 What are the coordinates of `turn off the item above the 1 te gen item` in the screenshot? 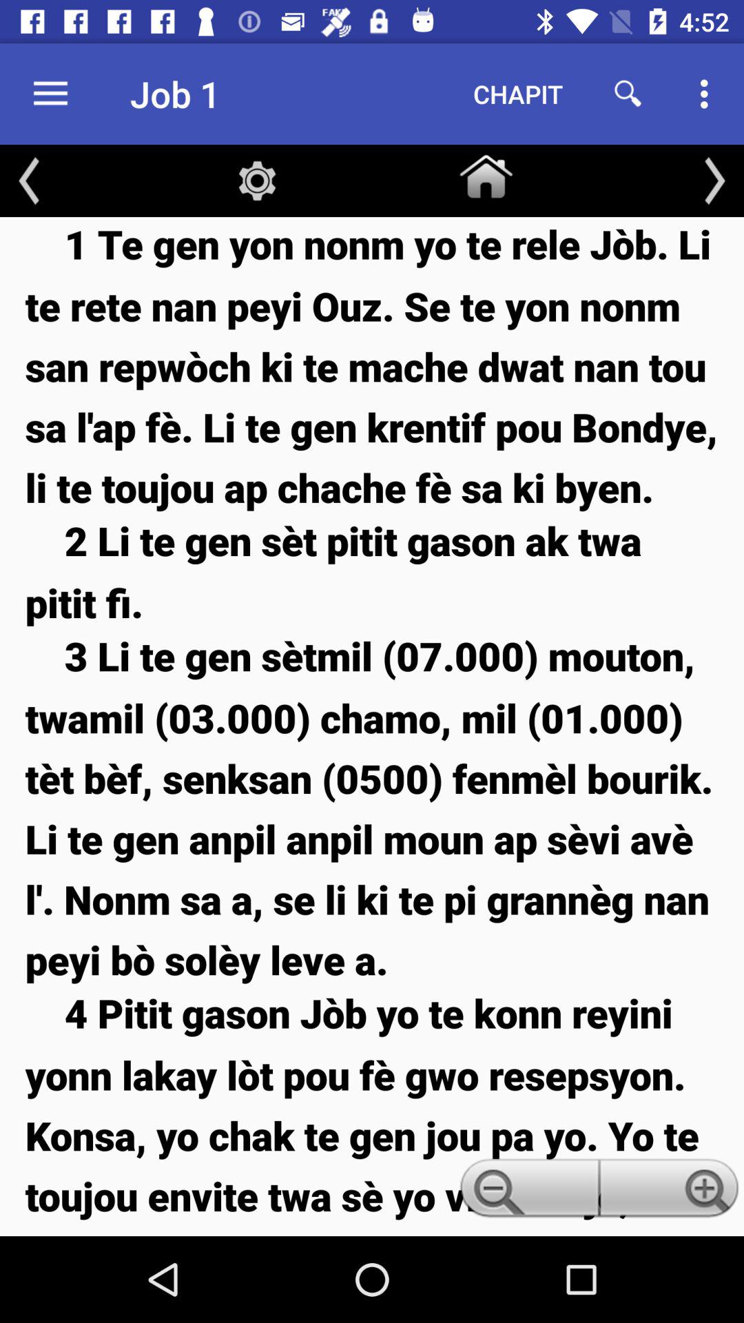 It's located at (29, 181).